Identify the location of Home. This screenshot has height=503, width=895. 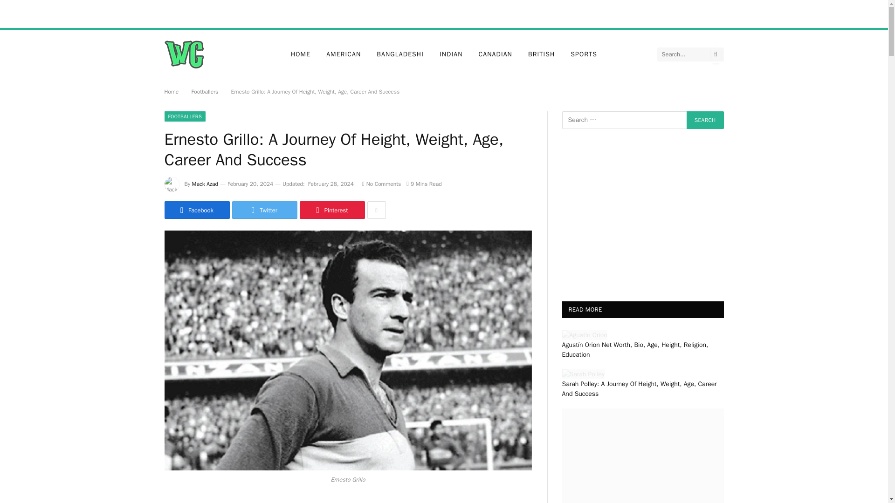
(171, 92).